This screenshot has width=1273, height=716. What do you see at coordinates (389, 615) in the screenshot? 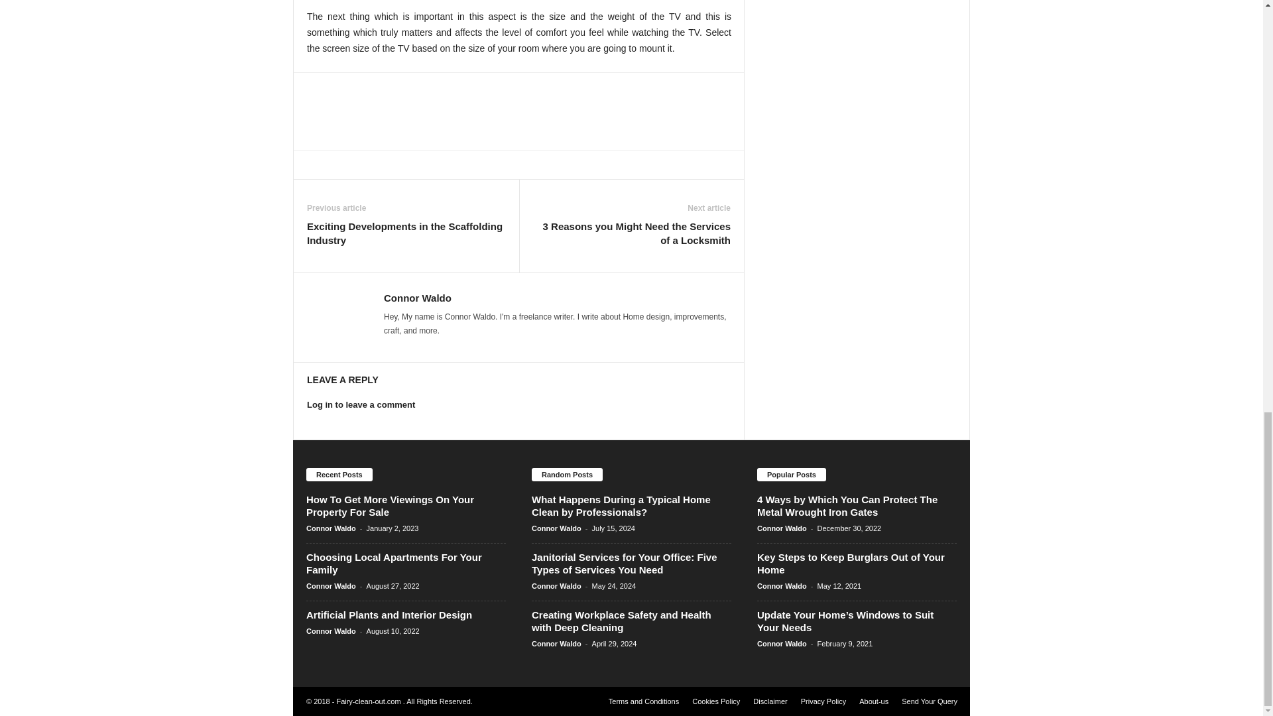
I see `Artificial Plants and Interior Design` at bounding box center [389, 615].